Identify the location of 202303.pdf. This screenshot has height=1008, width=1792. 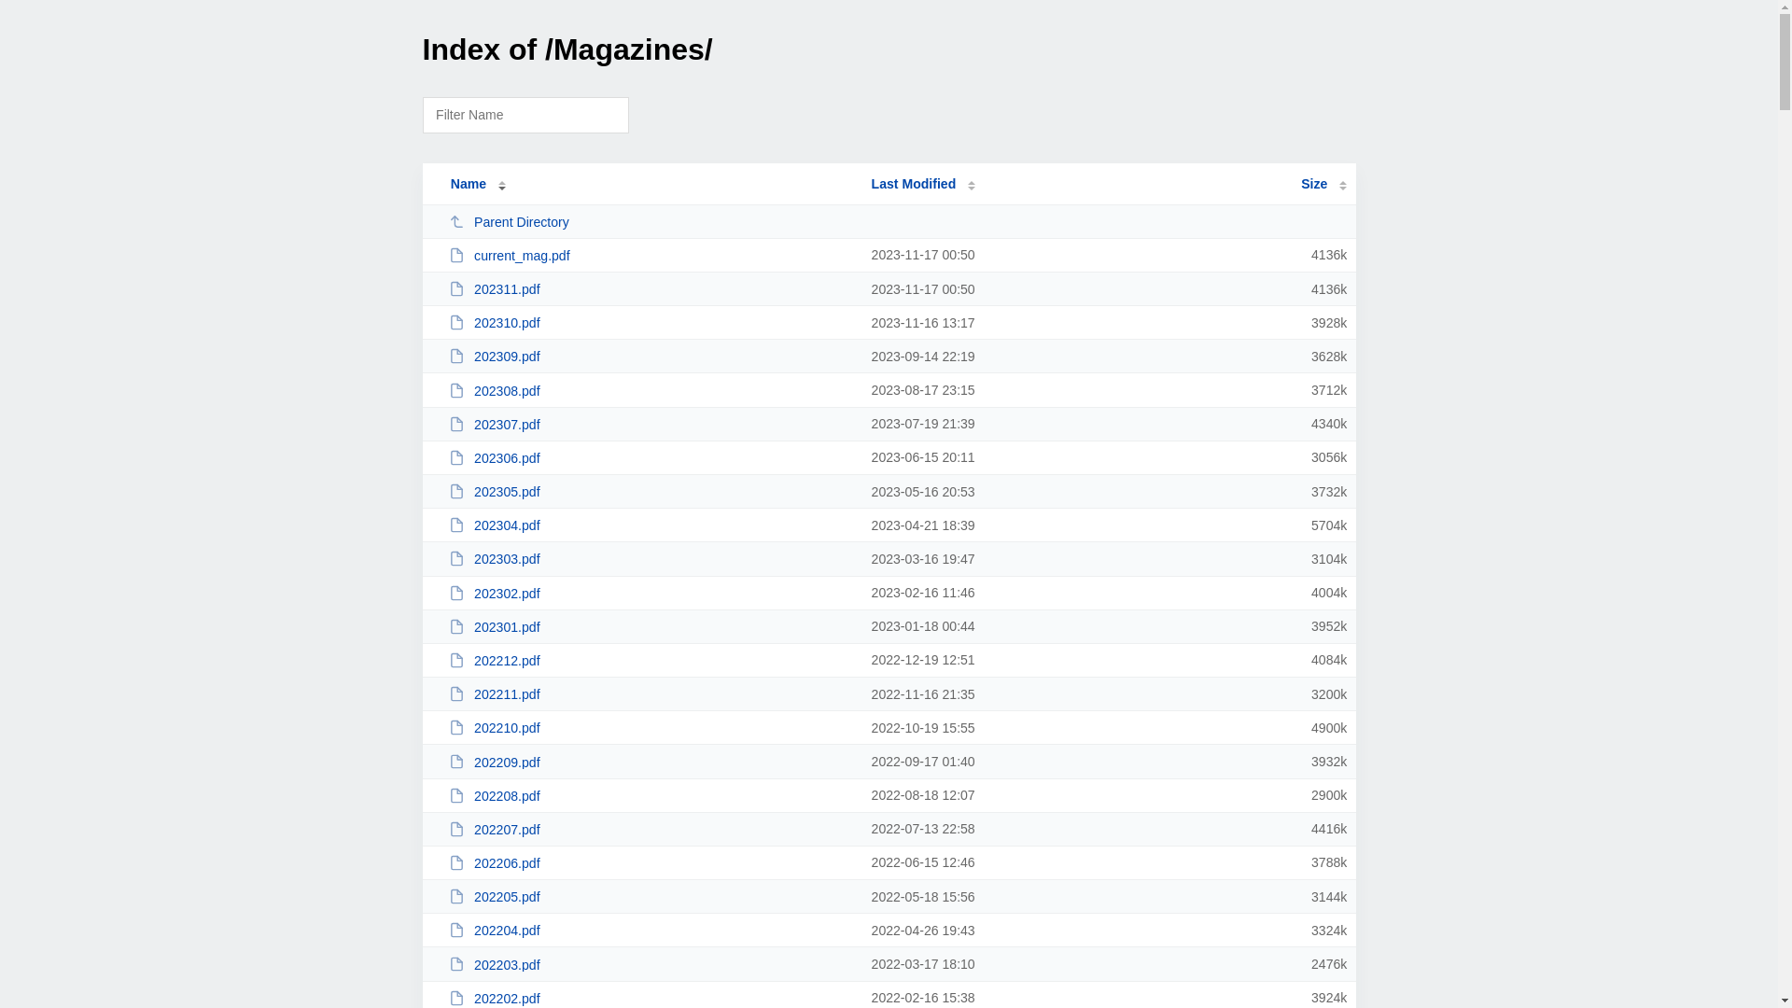
(651, 558).